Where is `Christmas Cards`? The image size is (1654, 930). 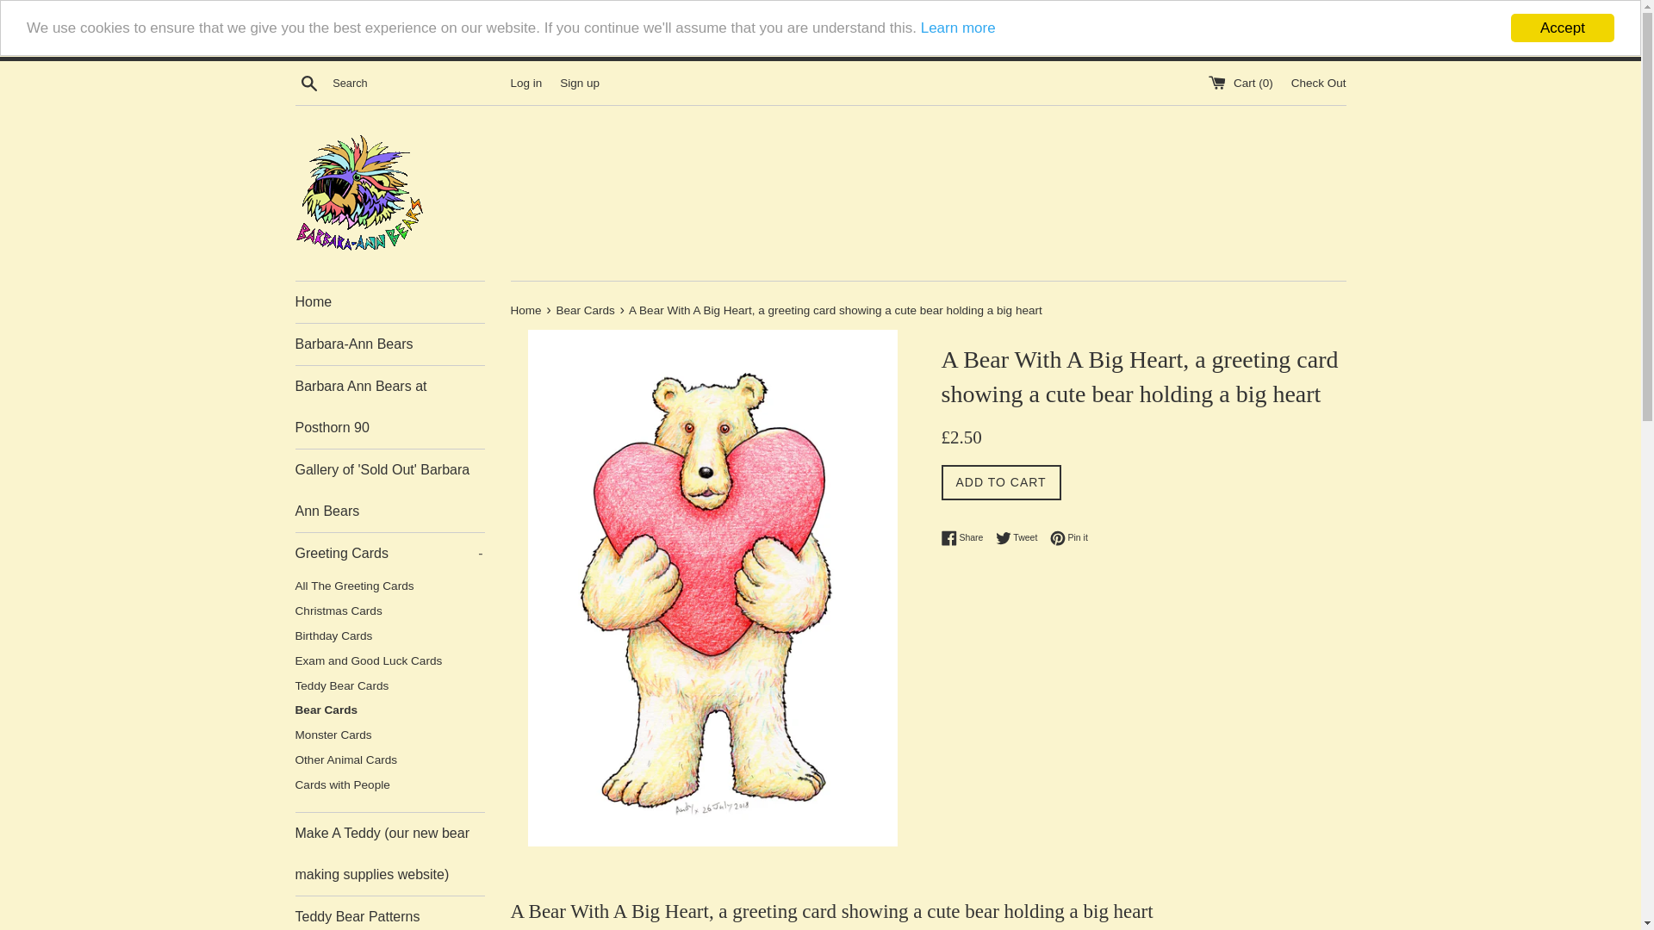
Christmas Cards is located at coordinates (389, 611).